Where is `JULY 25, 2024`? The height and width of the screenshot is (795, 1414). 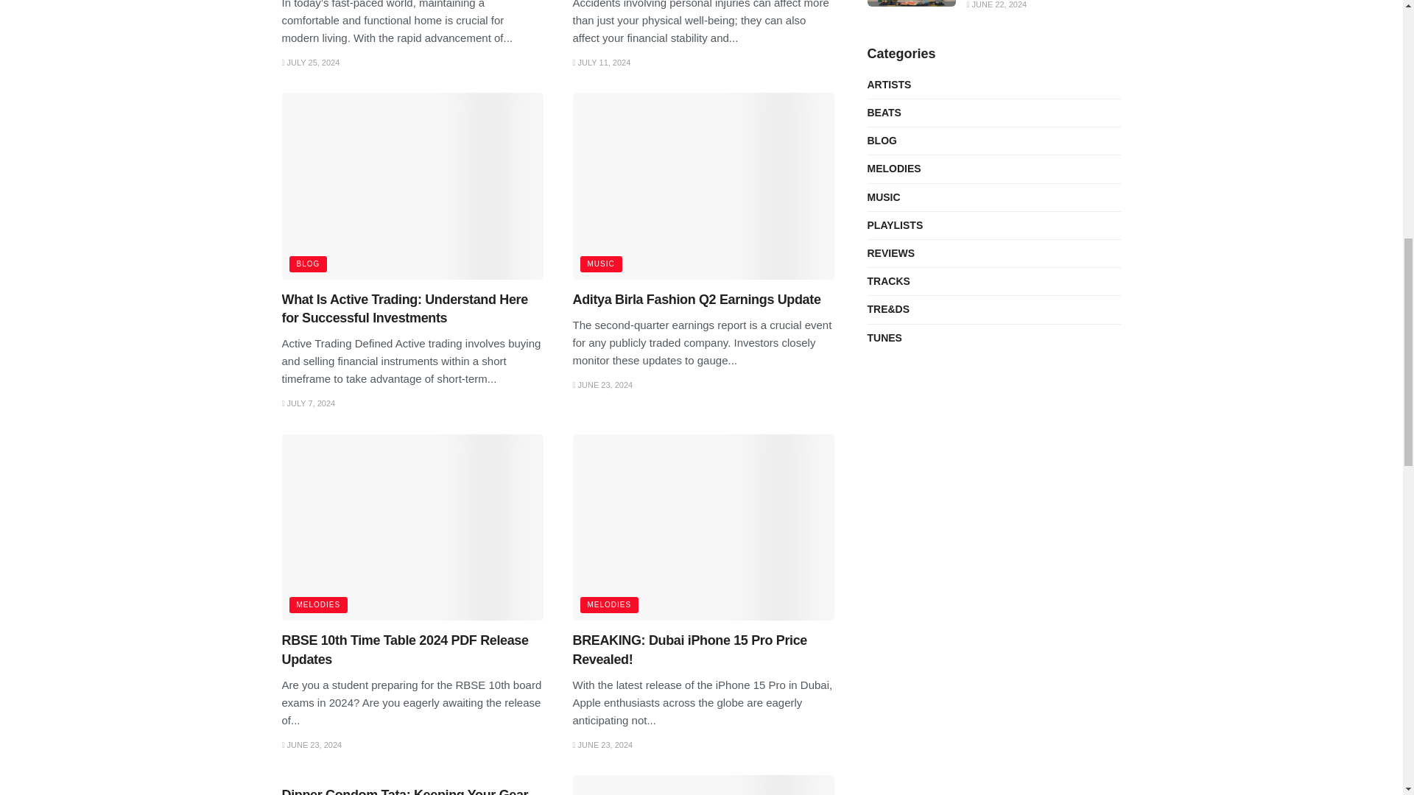
JULY 25, 2024 is located at coordinates (310, 62).